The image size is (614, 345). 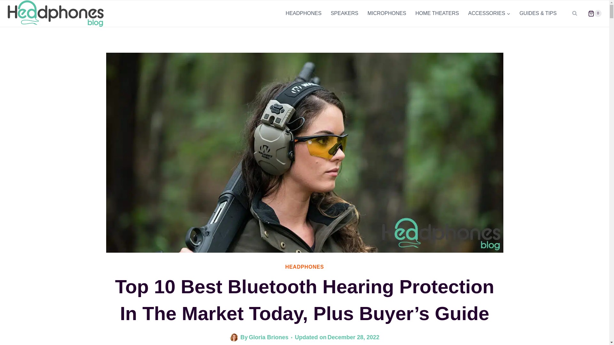 What do you see at coordinates (387, 13) in the screenshot?
I see `MICROPHONES` at bounding box center [387, 13].